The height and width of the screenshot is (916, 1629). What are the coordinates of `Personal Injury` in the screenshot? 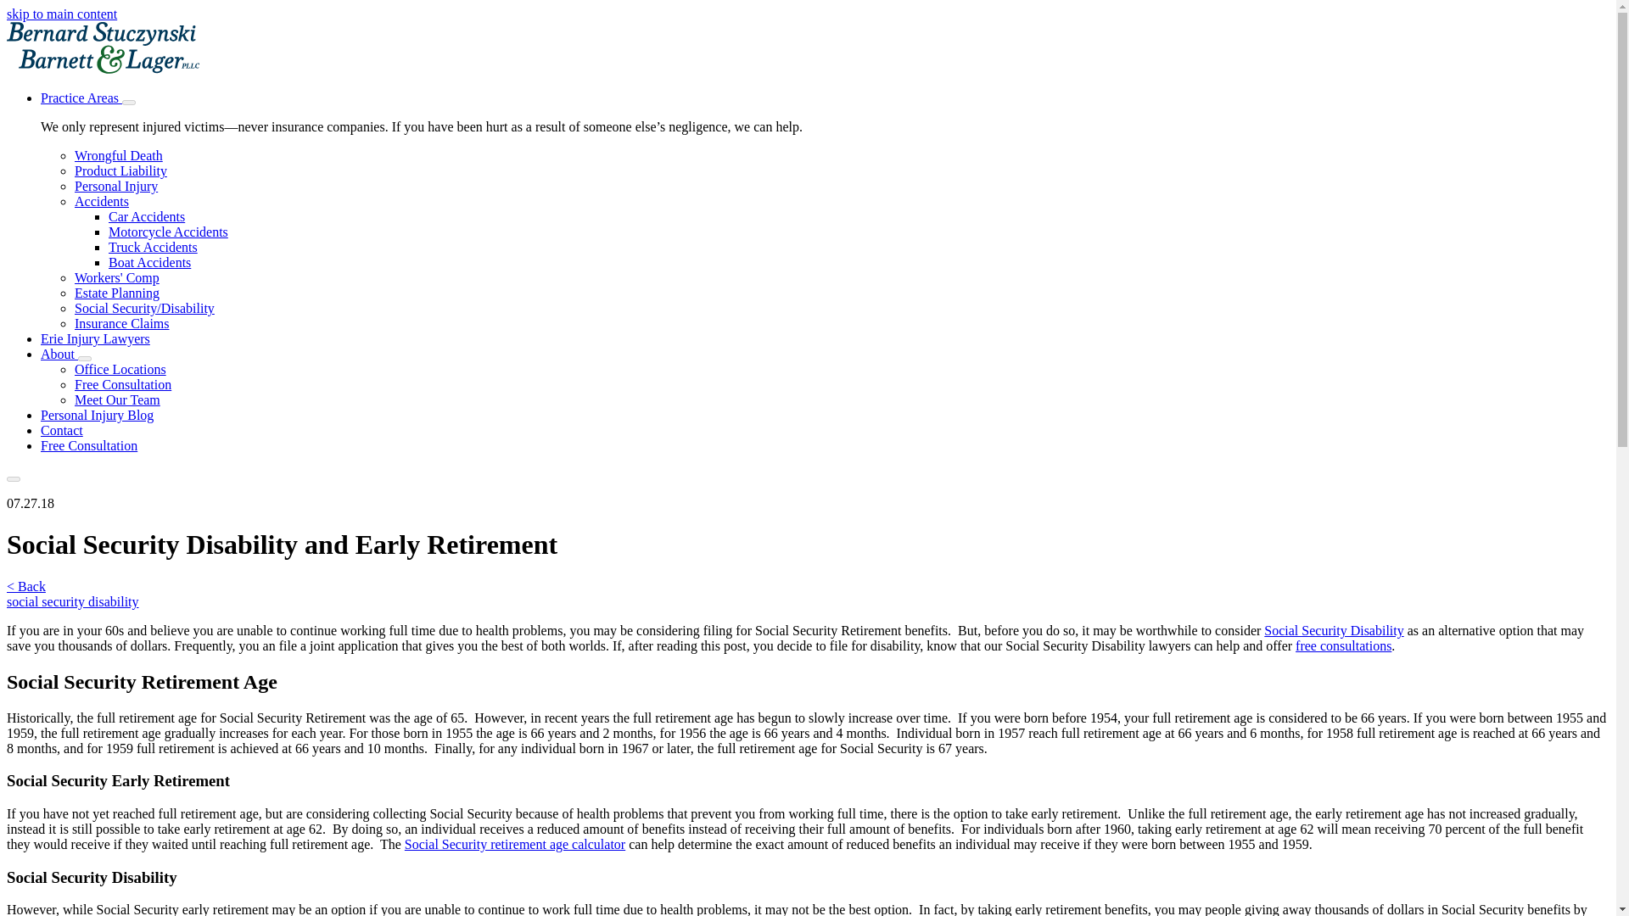 It's located at (116, 185).